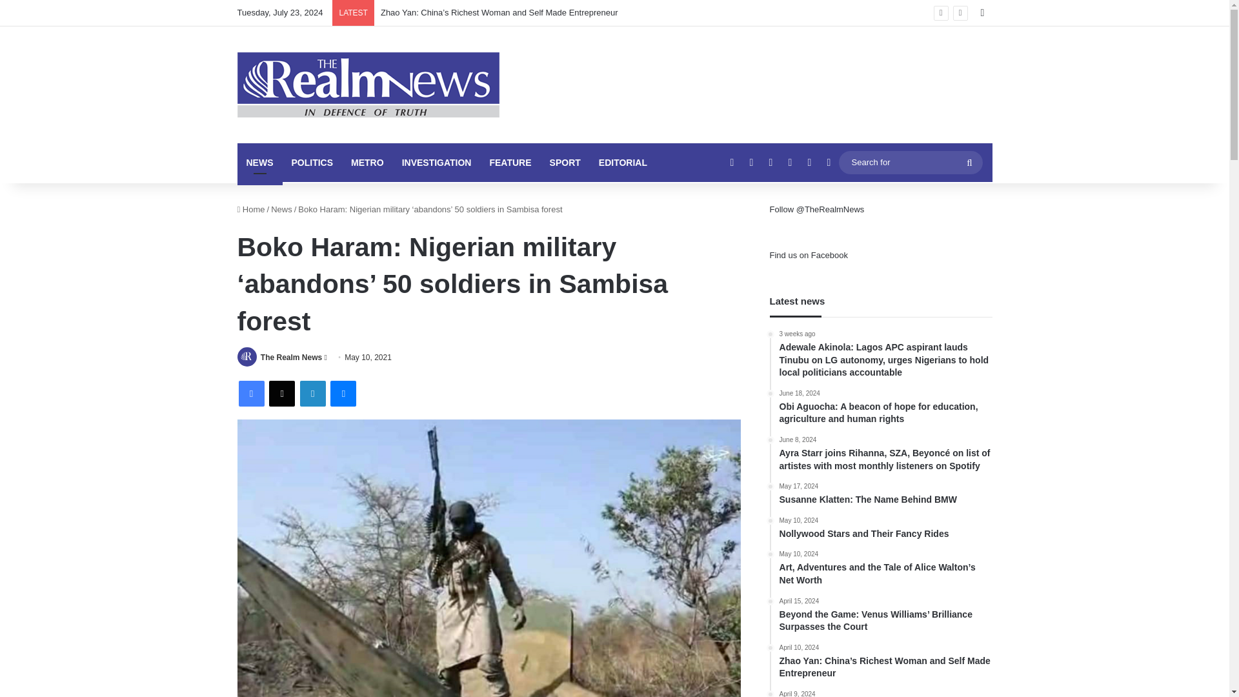 The image size is (1239, 697). Describe the element at coordinates (281, 393) in the screenshot. I see `X` at that location.